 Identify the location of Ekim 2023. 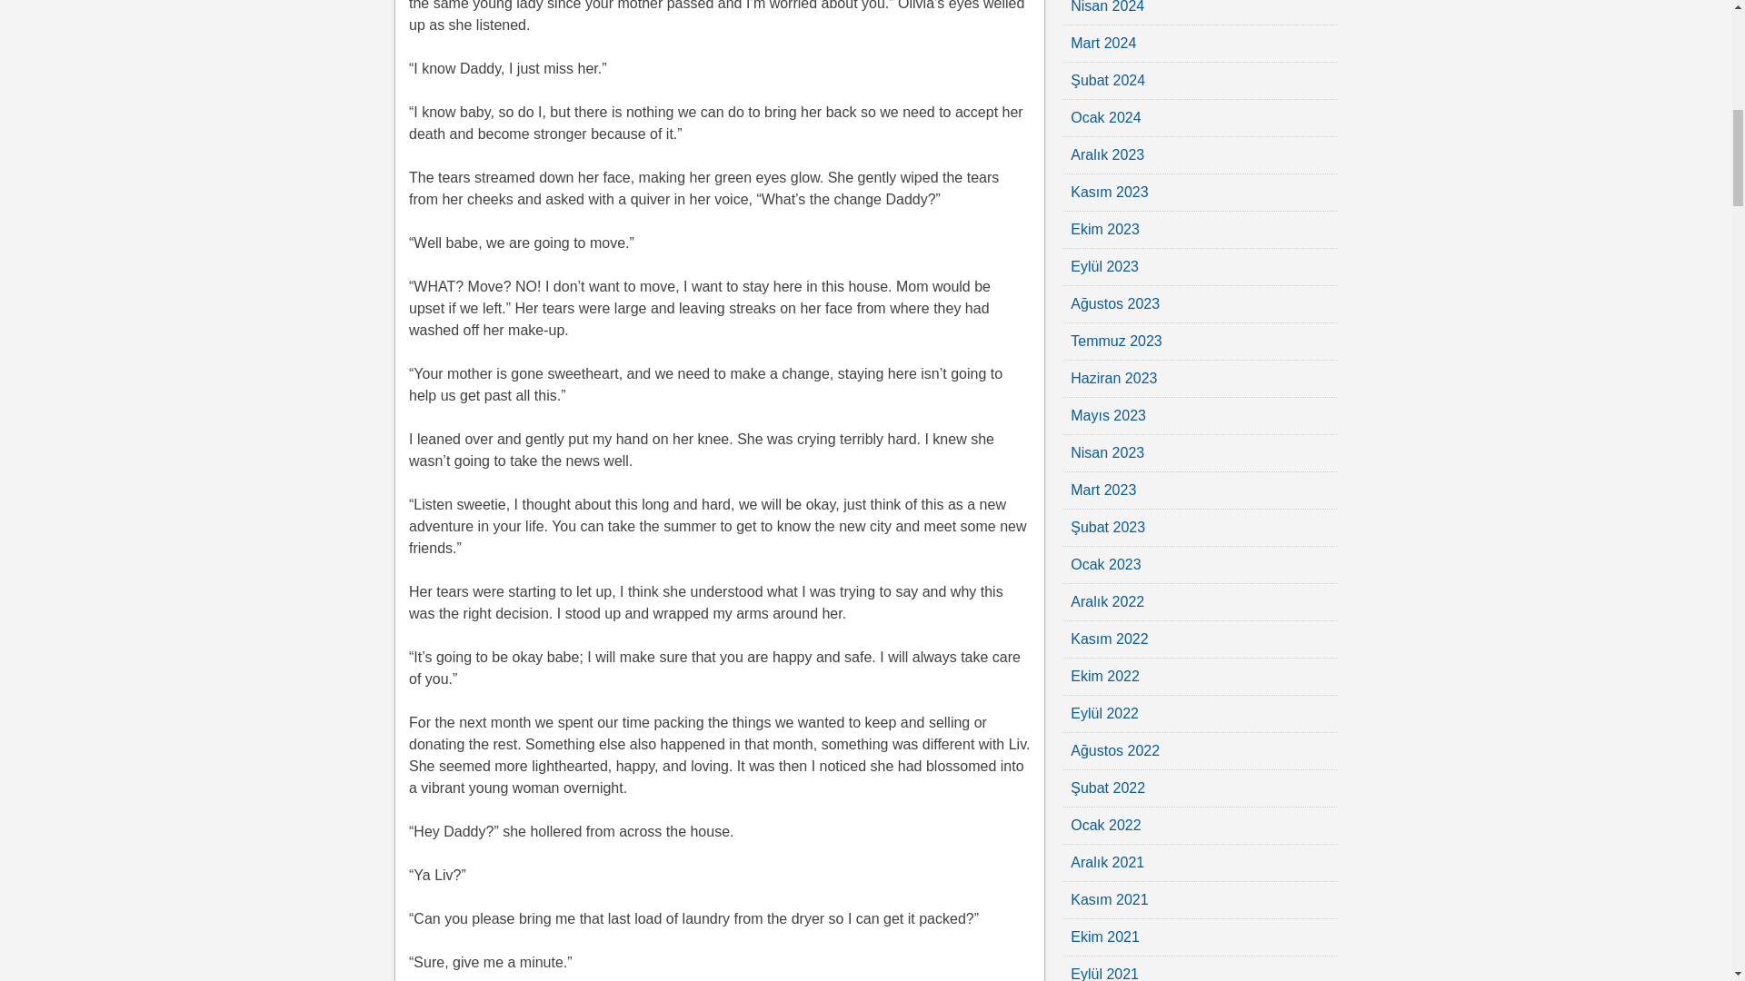
(1105, 229).